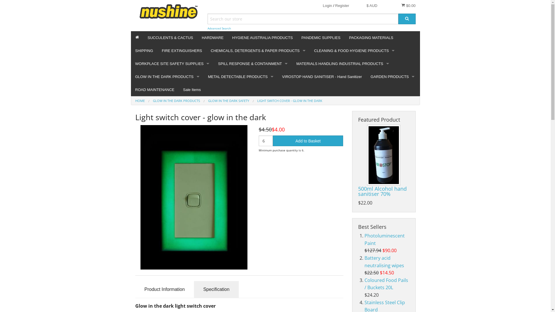  Describe the element at coordinates (343, 64) in the screenshot. I see `MATERIALS HANDLING INDUSTRIAL PRODUCTS` at that location.